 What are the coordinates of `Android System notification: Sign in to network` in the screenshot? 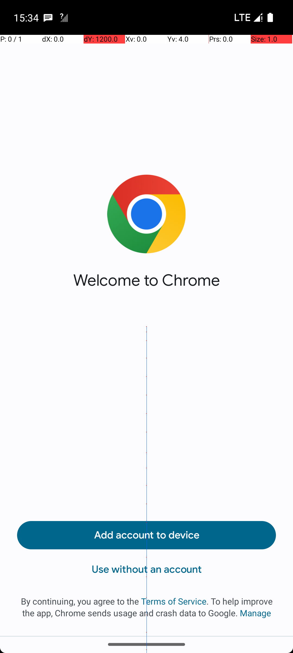 It's located at (64, 17).